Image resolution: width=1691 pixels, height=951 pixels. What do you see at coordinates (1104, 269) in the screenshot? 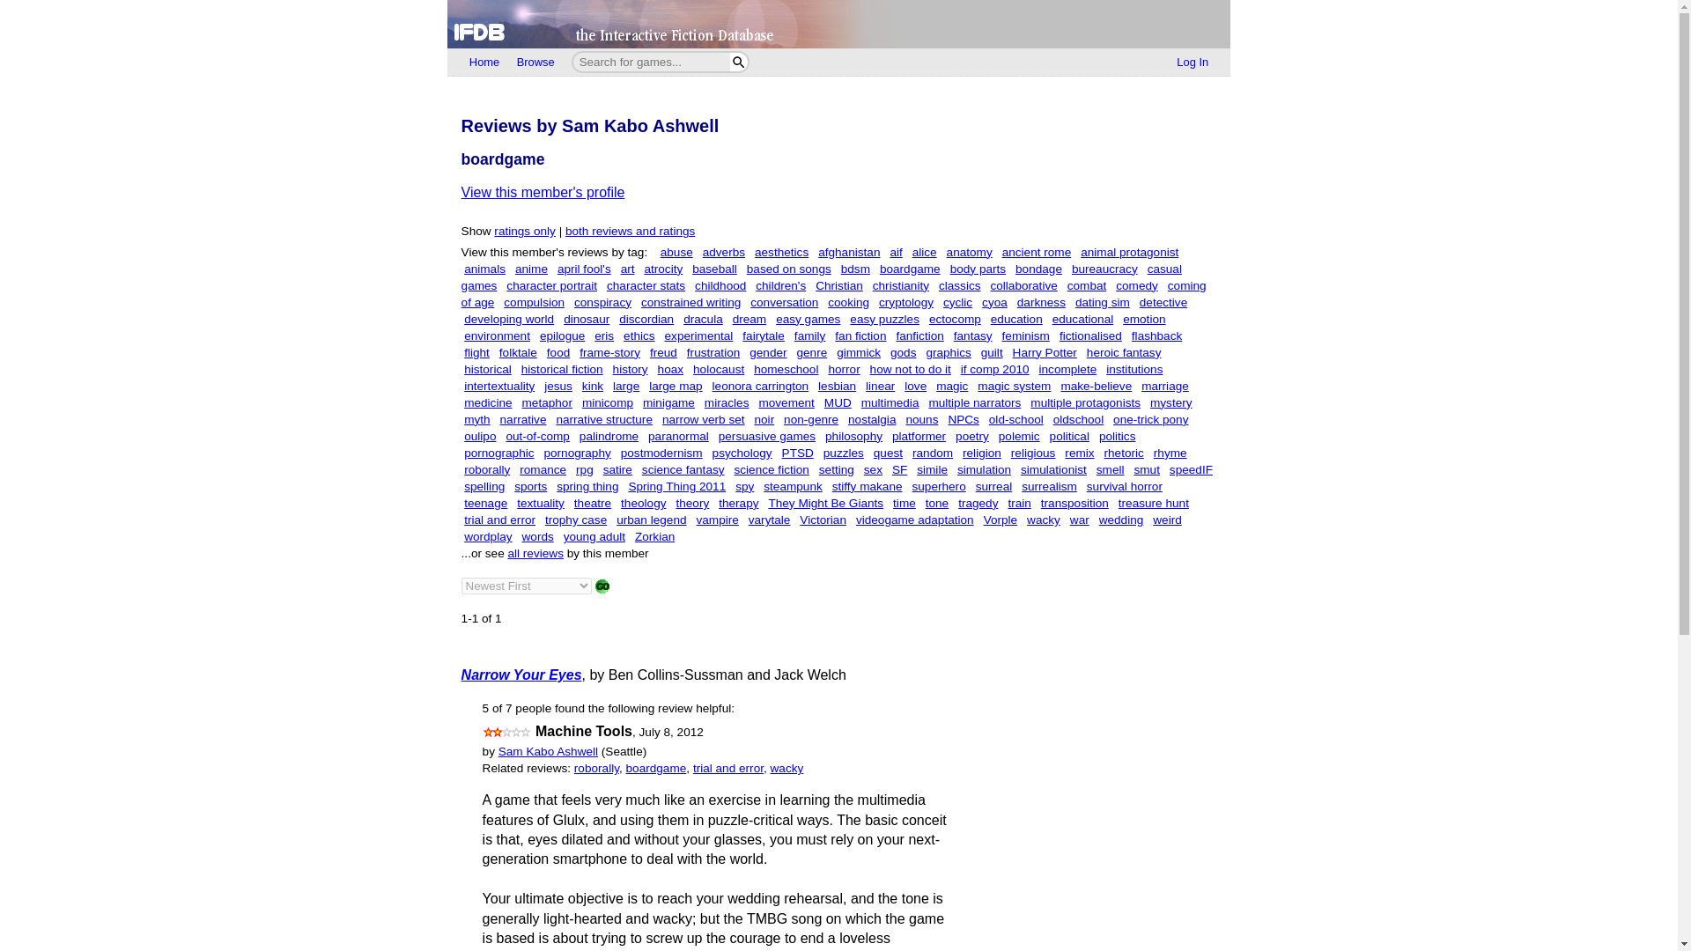
I see `bureaucracy` at bounding box center [1104, 269].